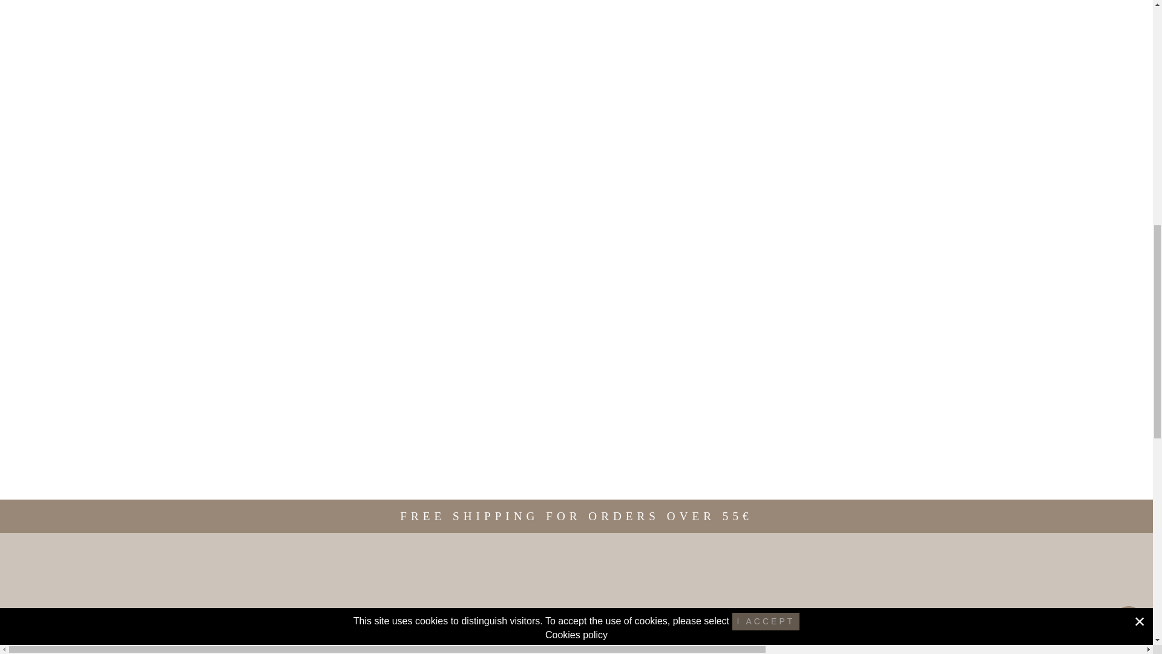  What do you see at coordinates (577, 263) in the screenshot?
I see `KALLIOPE handmade jewelry` at bounding box center [577, 263].